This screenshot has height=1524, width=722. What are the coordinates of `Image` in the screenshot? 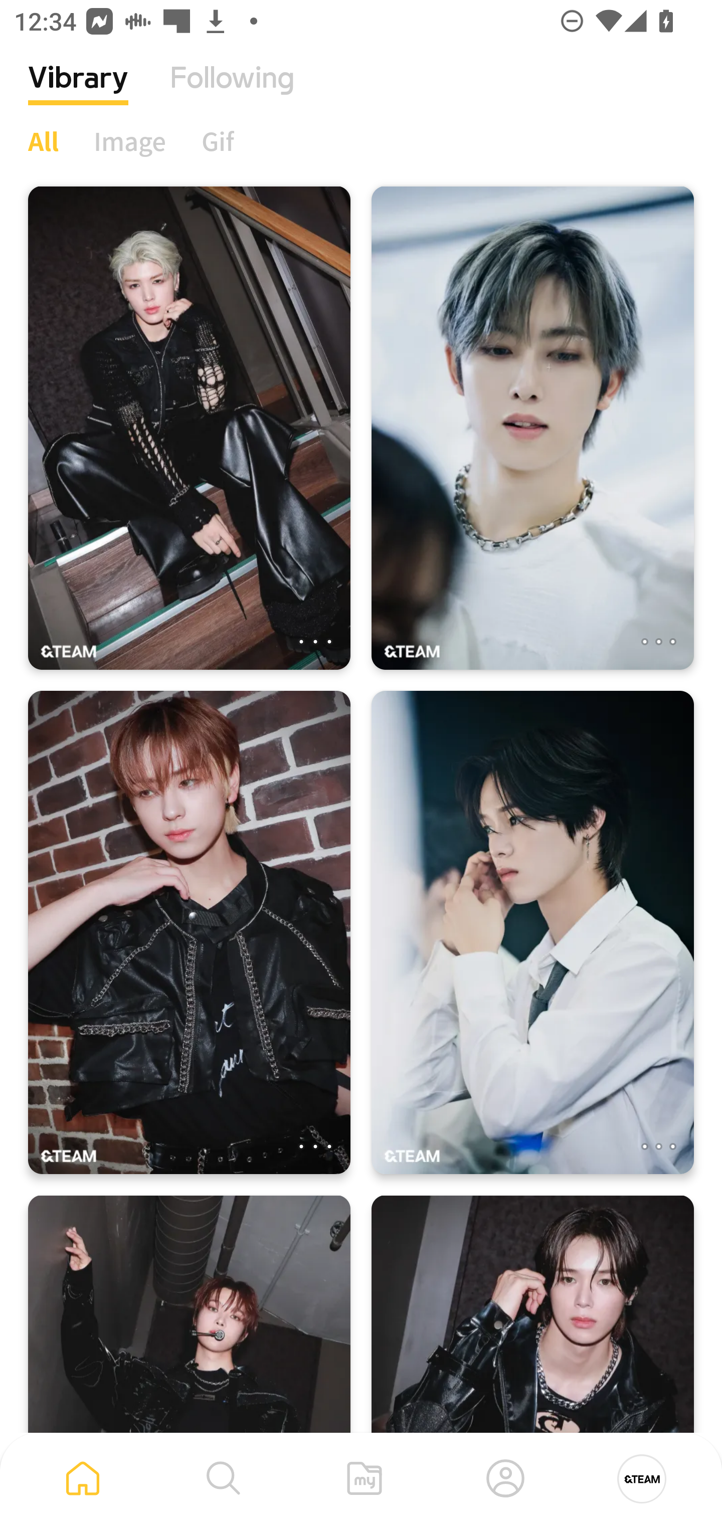 It's located at (130, 141).